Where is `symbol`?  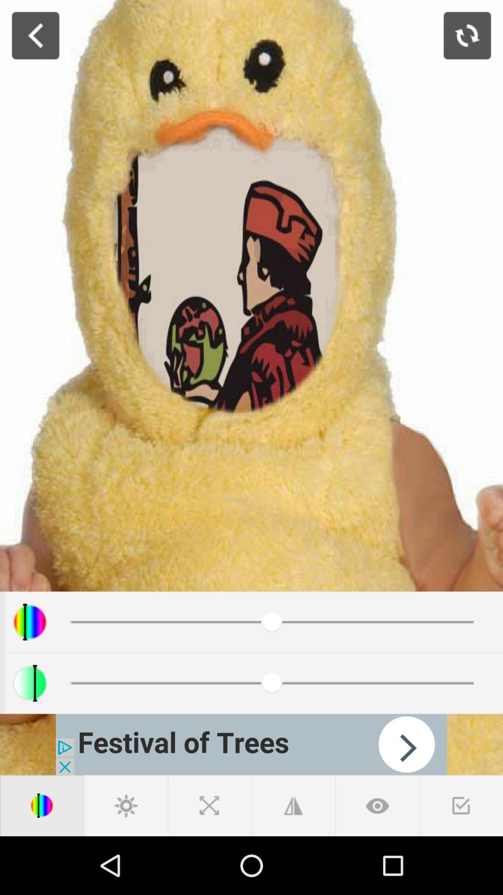
symbol is located at coordinates (461, 805).